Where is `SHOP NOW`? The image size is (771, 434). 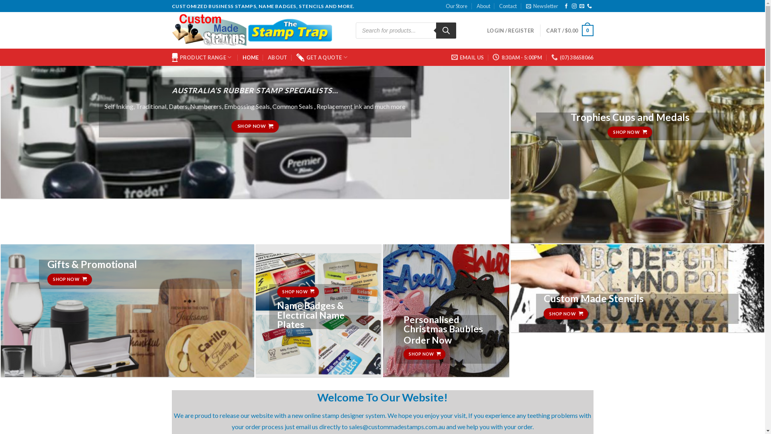
SHOP NOW is located at coordinates (255, 126).